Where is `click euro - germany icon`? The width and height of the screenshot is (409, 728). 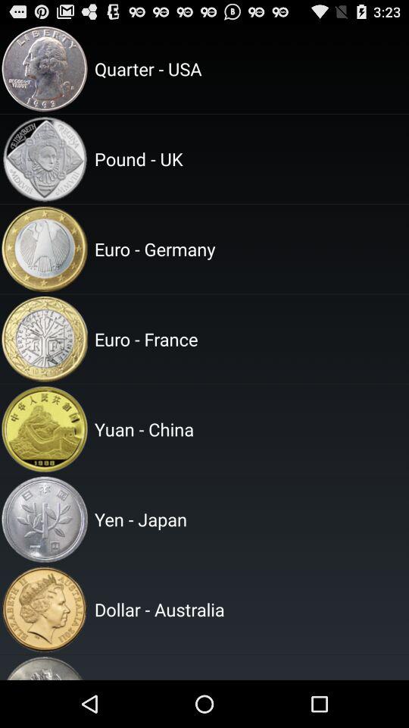 click euro - germany icon is located at coordinates (249, 249).